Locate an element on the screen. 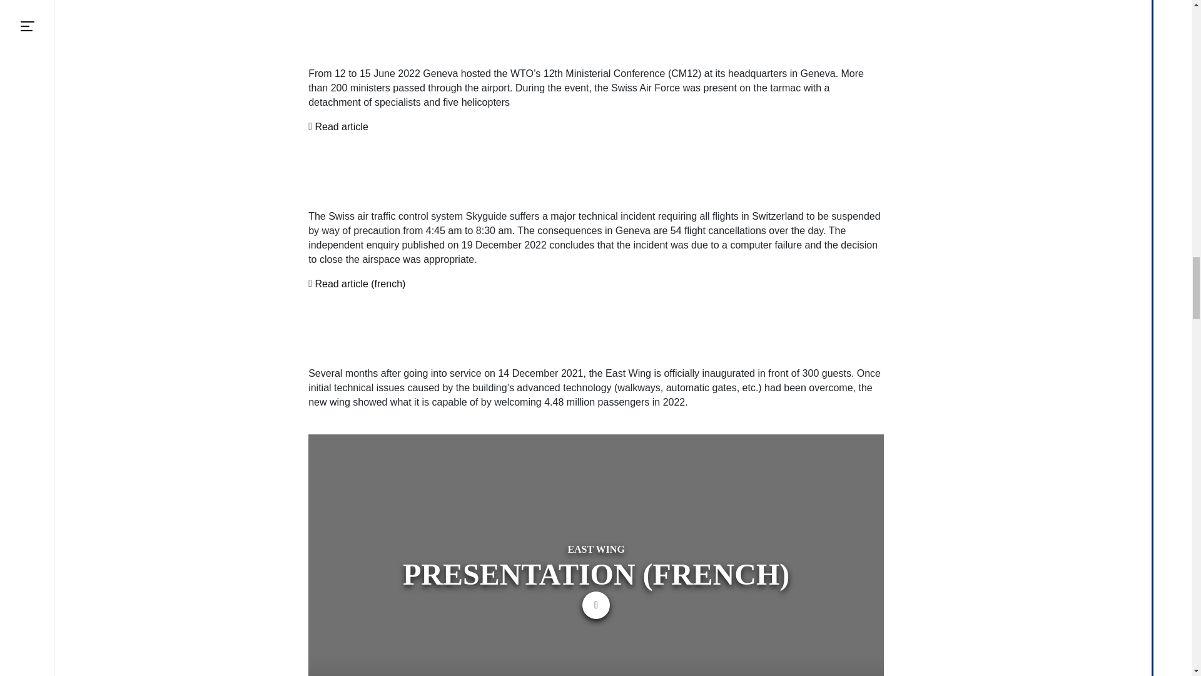 Image resolution: width=1201 pixels, height=676 pixels. Read article is located at coordinates (341, 126).